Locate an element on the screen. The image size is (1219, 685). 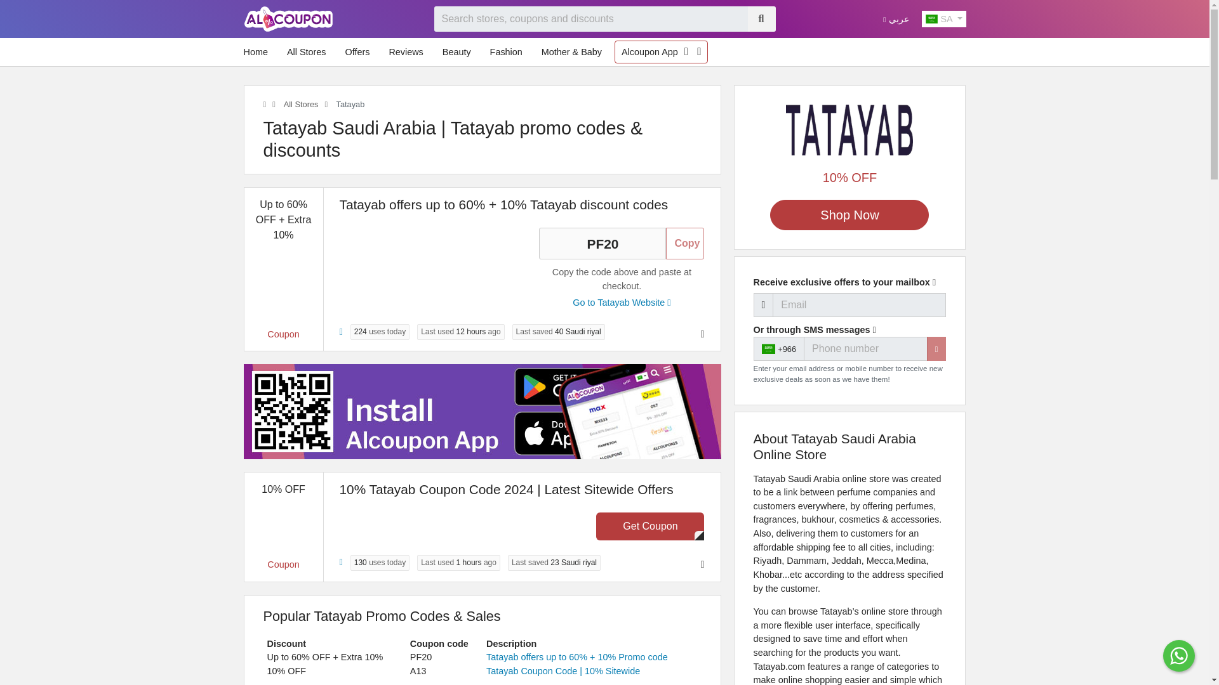
All Stores is located at coordinates (306, 52).